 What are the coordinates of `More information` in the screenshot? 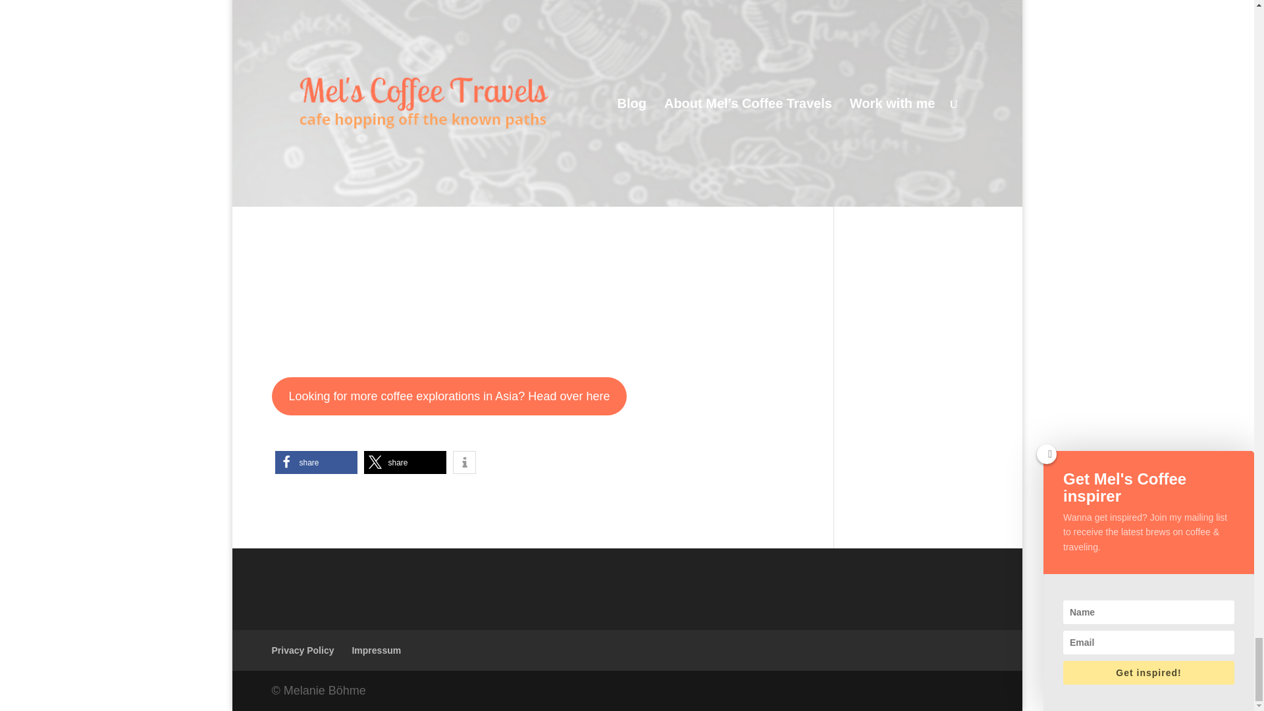 It's located at (464, 462).